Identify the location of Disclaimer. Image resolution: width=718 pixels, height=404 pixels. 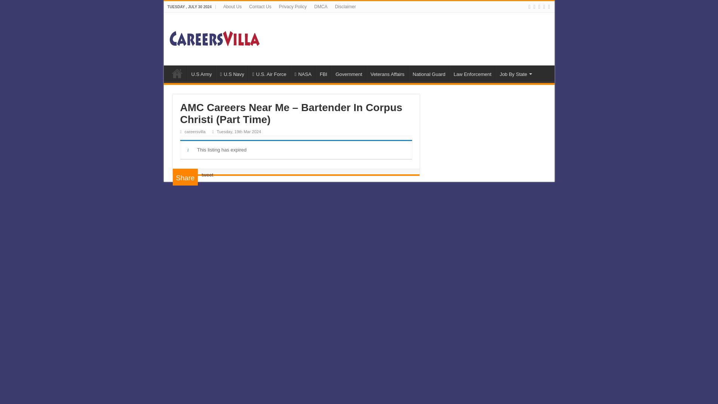
(345, 7).